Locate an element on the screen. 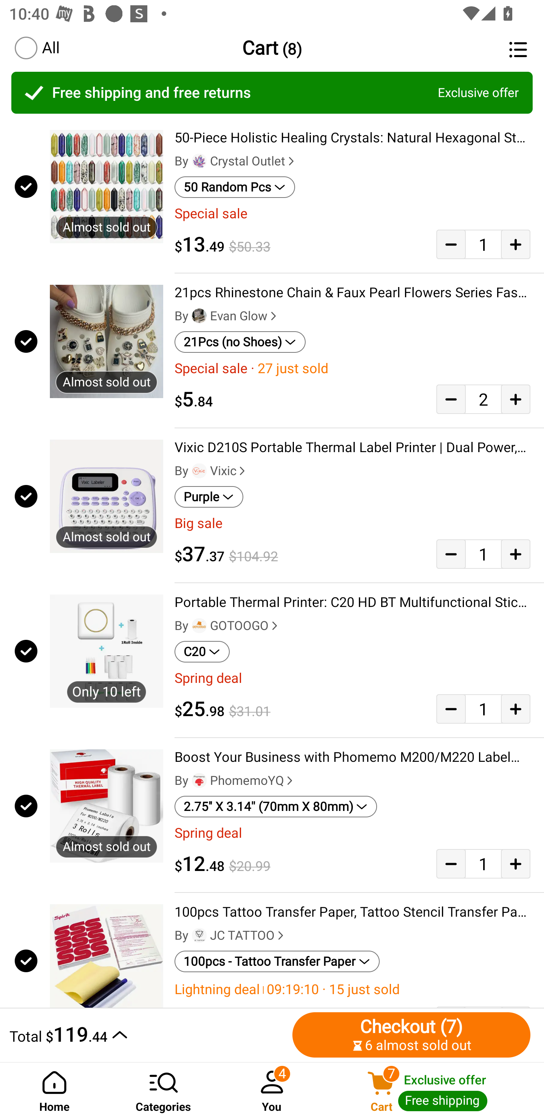  Total $119.44 is located at coordinates (147, 1035).